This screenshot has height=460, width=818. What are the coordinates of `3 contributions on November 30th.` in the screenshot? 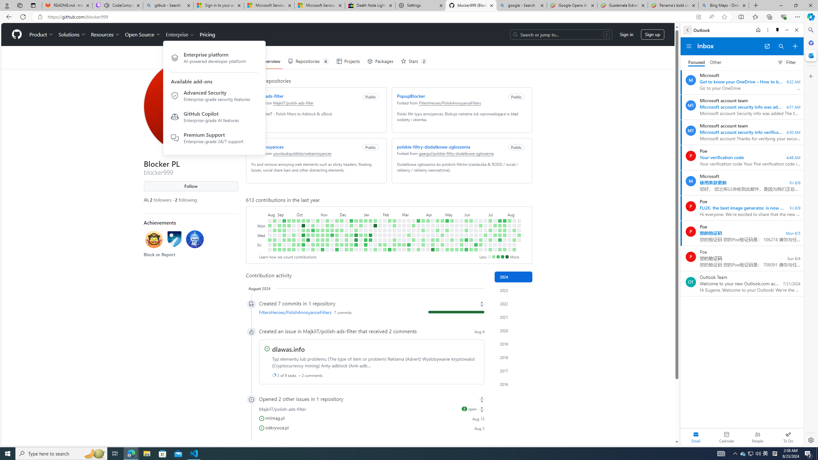 It's located at (336, 240).